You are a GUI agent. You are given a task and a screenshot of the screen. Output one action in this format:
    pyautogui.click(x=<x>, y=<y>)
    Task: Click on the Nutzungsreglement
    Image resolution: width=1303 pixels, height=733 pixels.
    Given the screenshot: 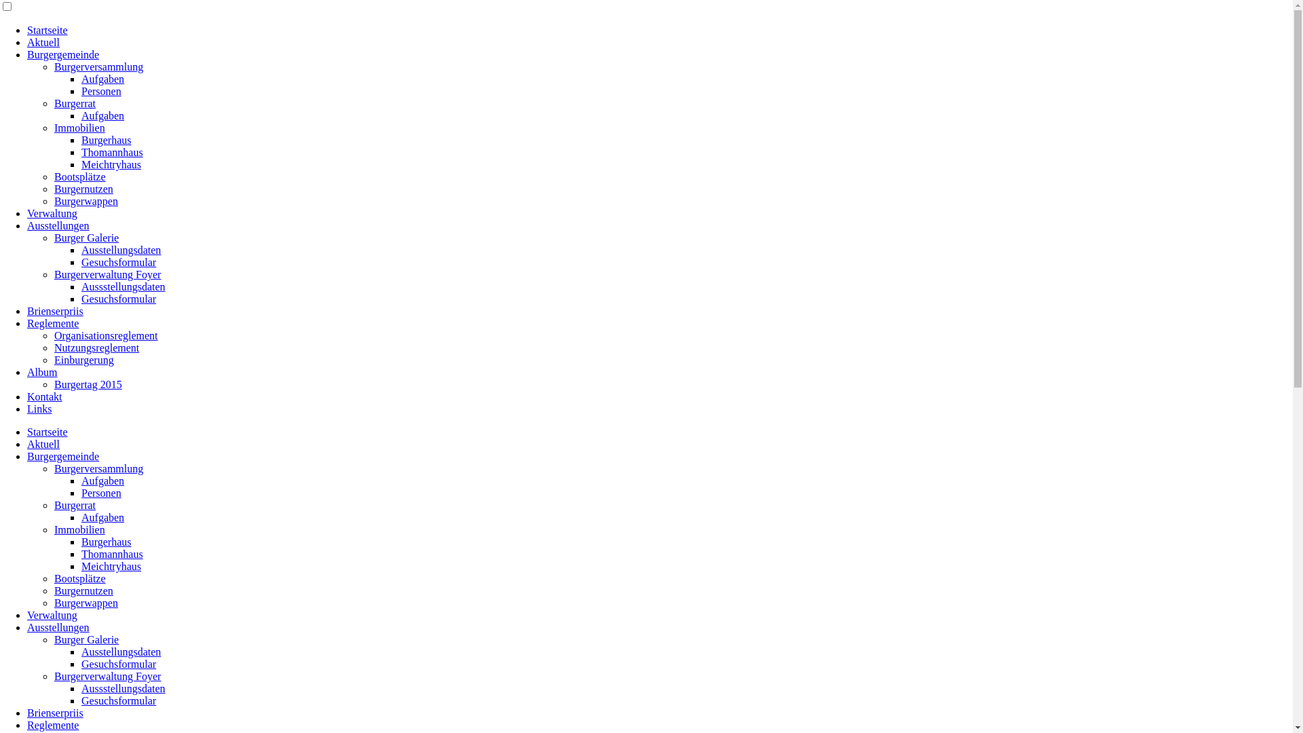 What is the action you would take?
    pyautogui.click(x=96, y=347)
    